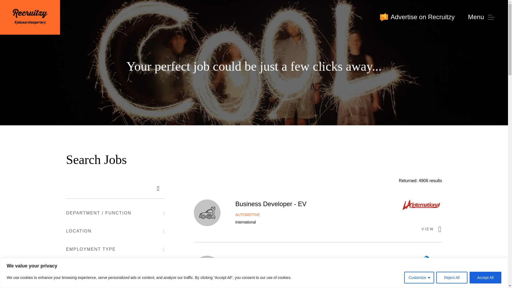 The height and width of the screenshot is (288, 512). I want to click on Customize, so click(419, 277).